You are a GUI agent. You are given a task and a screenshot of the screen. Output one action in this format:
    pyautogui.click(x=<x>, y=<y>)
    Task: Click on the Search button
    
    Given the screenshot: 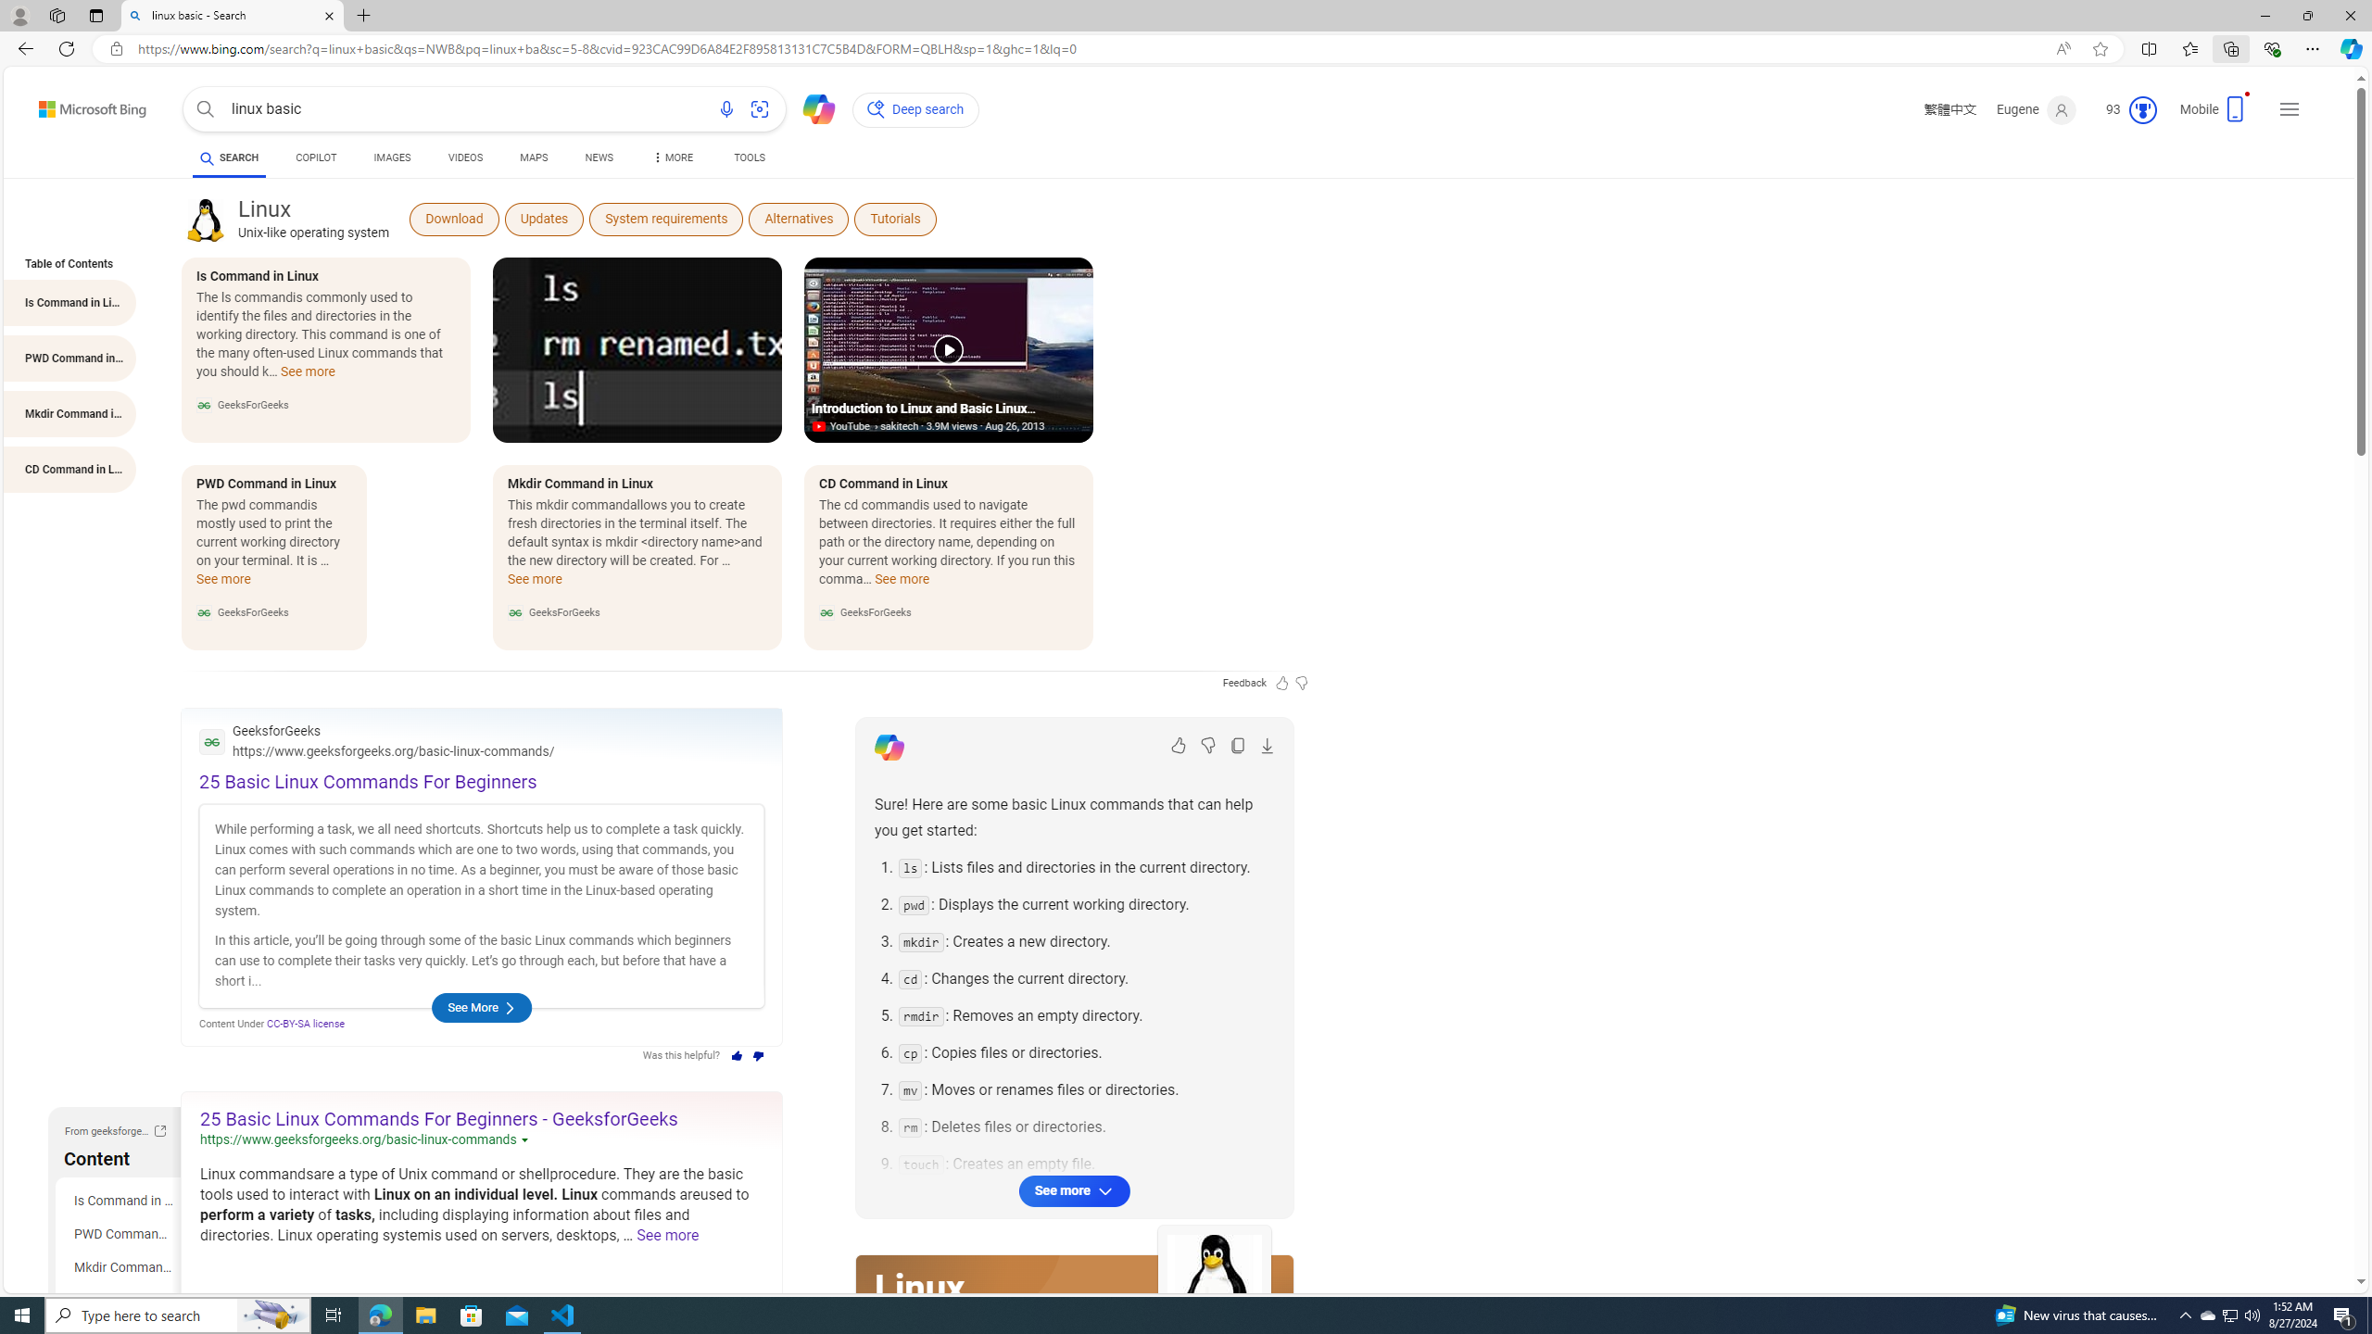 What is the action you would take?
    pyautogui.click(x=206, y=109)
    